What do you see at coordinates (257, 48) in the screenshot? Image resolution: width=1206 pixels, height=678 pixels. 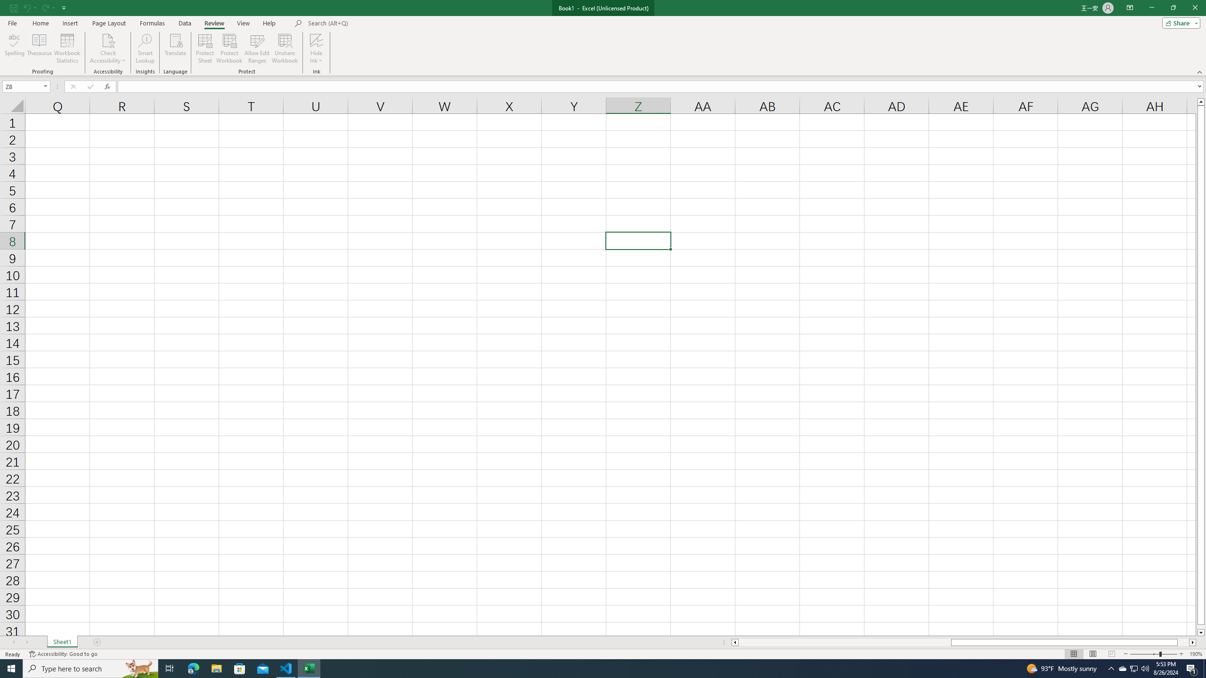 I see `Allow Edit Ranges` at bounding box center [257, 48].